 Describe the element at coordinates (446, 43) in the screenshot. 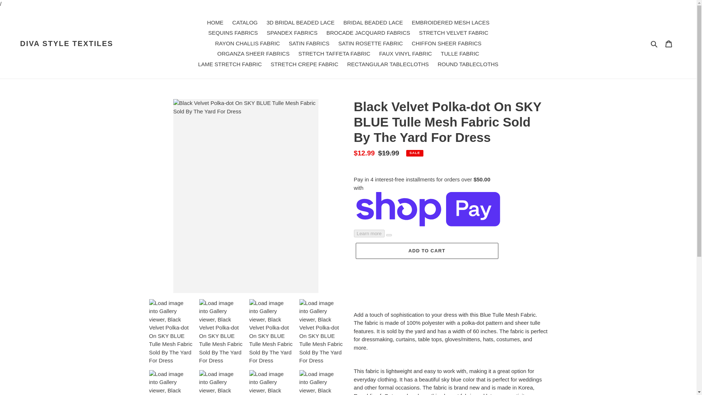

I see `CHIFFON SHEER FABRICS` at that location.